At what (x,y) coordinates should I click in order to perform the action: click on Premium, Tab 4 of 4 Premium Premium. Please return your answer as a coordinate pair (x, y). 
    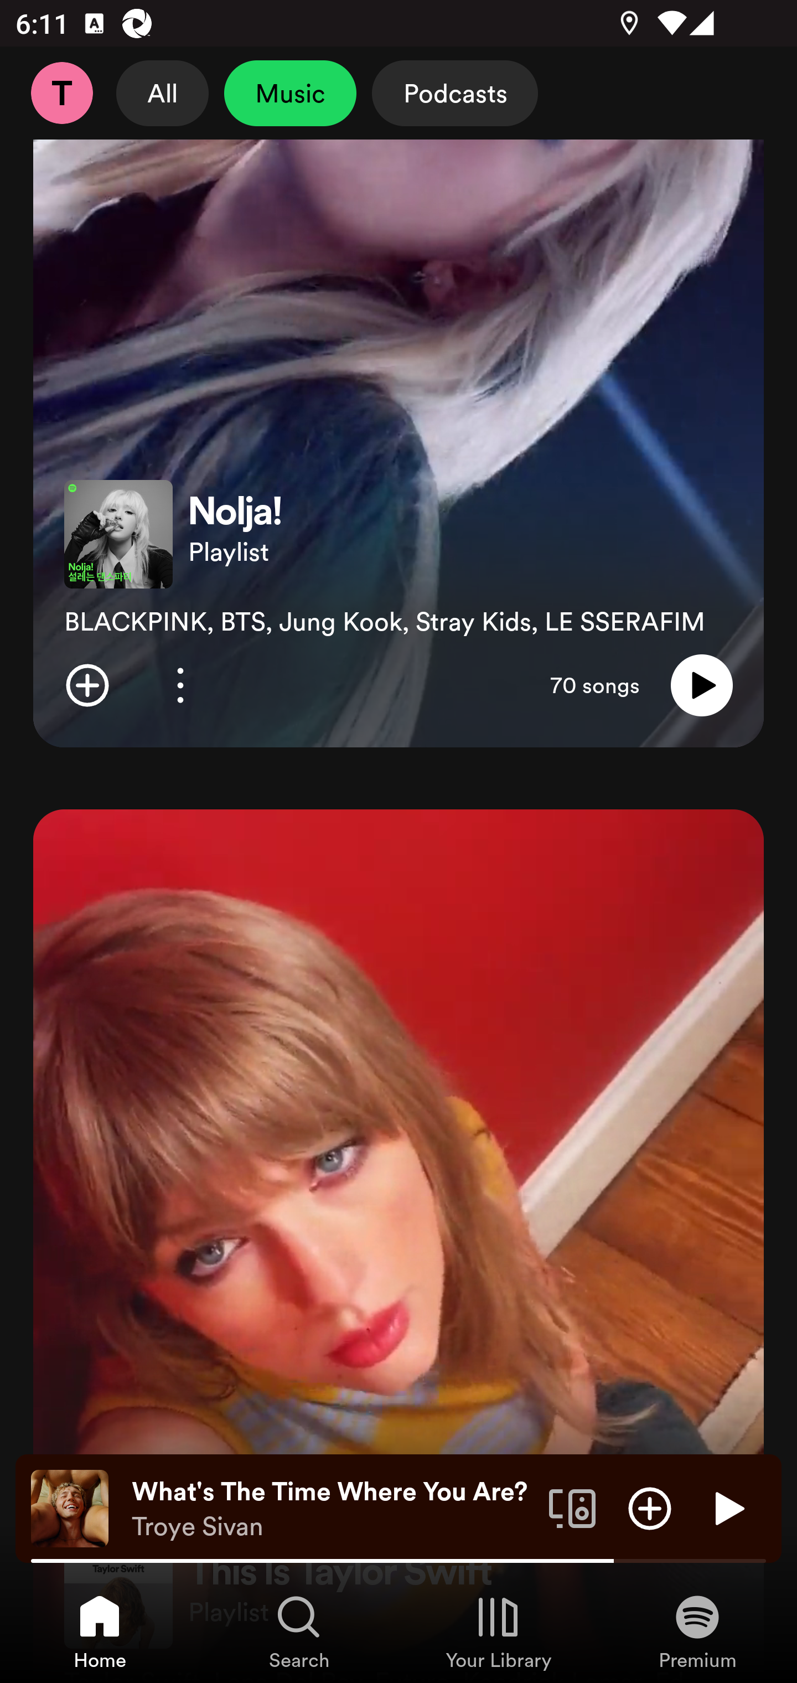
    Looking at the image, I should click on (697, 1631).